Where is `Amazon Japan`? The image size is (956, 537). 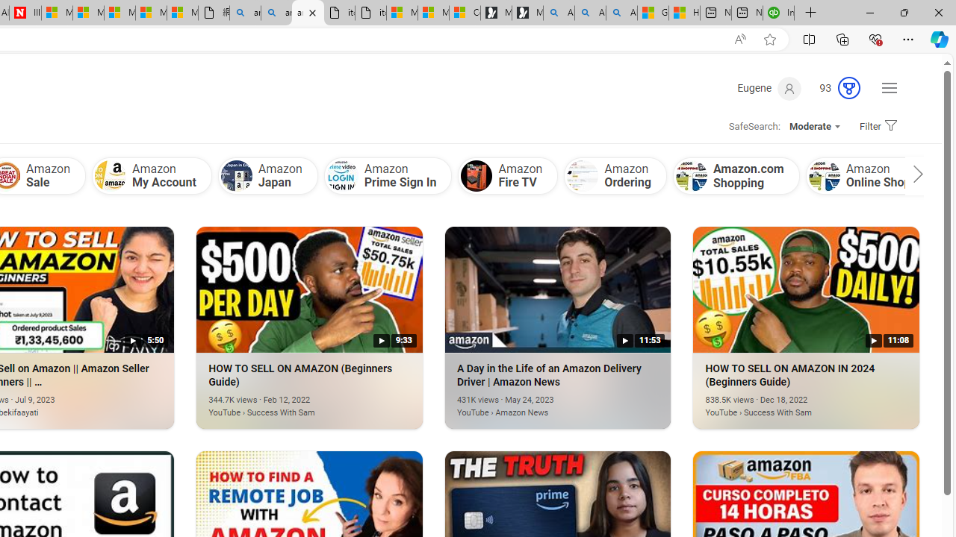
Amazon Japan is located at coordinates (236, 176).